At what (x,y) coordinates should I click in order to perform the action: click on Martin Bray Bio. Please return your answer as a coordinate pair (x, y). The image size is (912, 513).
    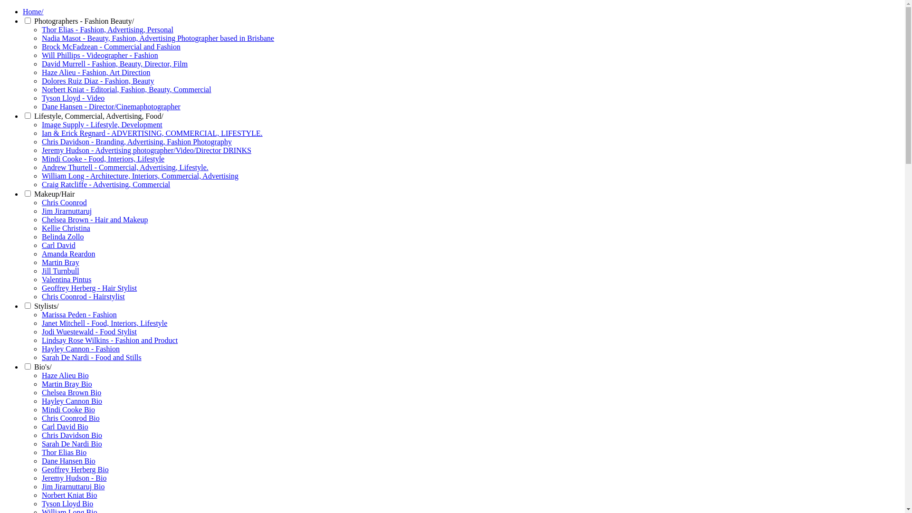
    Looking at the image, I should click on (67, 384).